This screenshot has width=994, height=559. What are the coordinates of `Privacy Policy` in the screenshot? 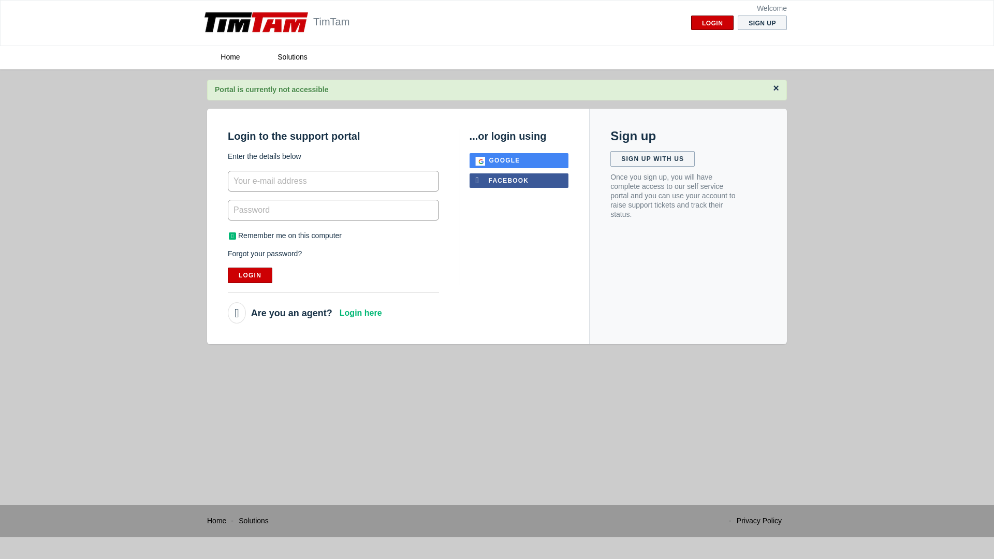 It's located at (759, 521).